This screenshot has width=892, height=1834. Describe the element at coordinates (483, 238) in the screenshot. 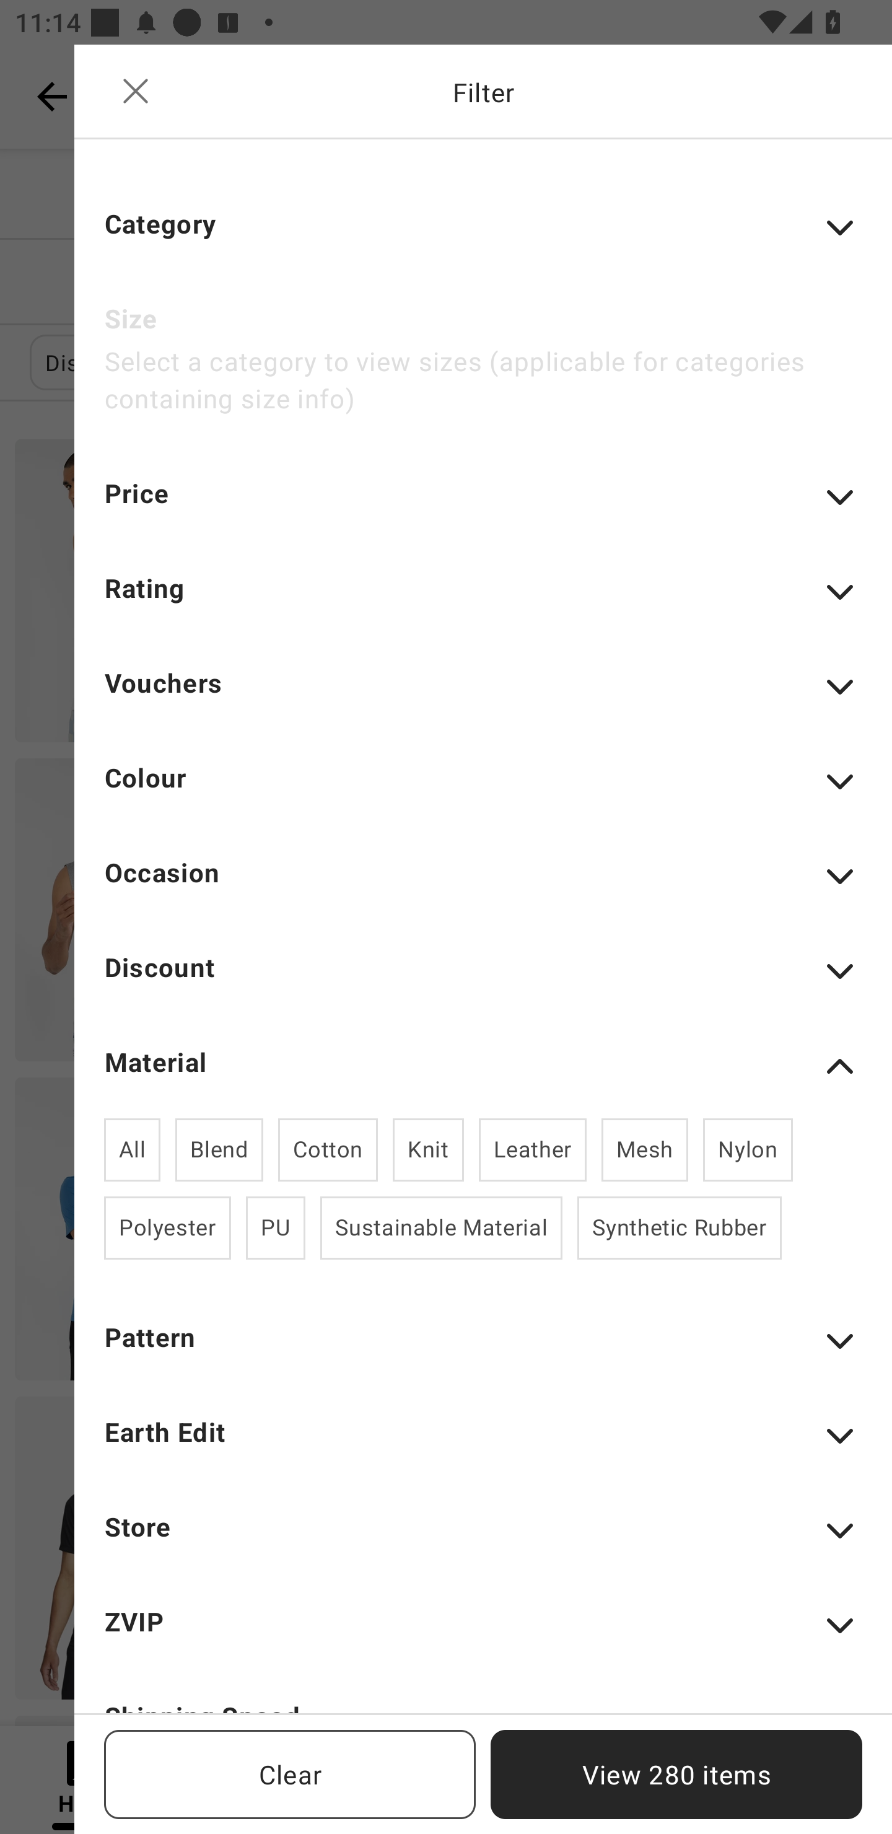

I see `Category` at that location.